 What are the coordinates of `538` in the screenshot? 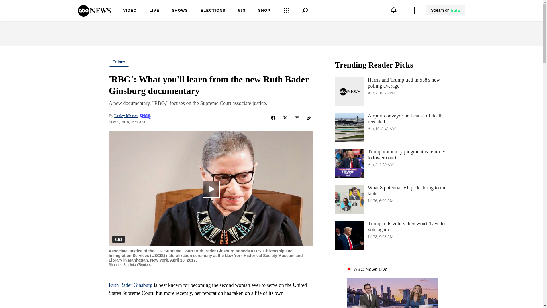 It's located at (242, 11).